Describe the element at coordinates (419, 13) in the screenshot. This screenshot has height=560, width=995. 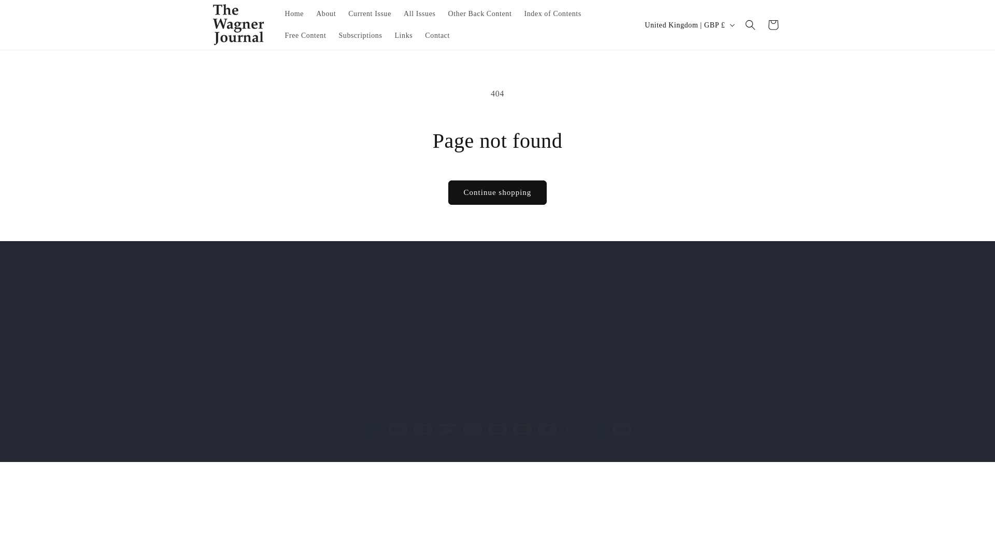
I see `All Issues` at that location.